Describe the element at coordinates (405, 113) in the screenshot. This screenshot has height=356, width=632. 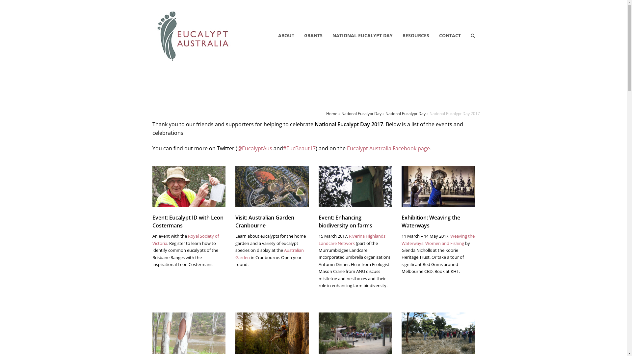
I see `National Eucalypt Day` at that location.